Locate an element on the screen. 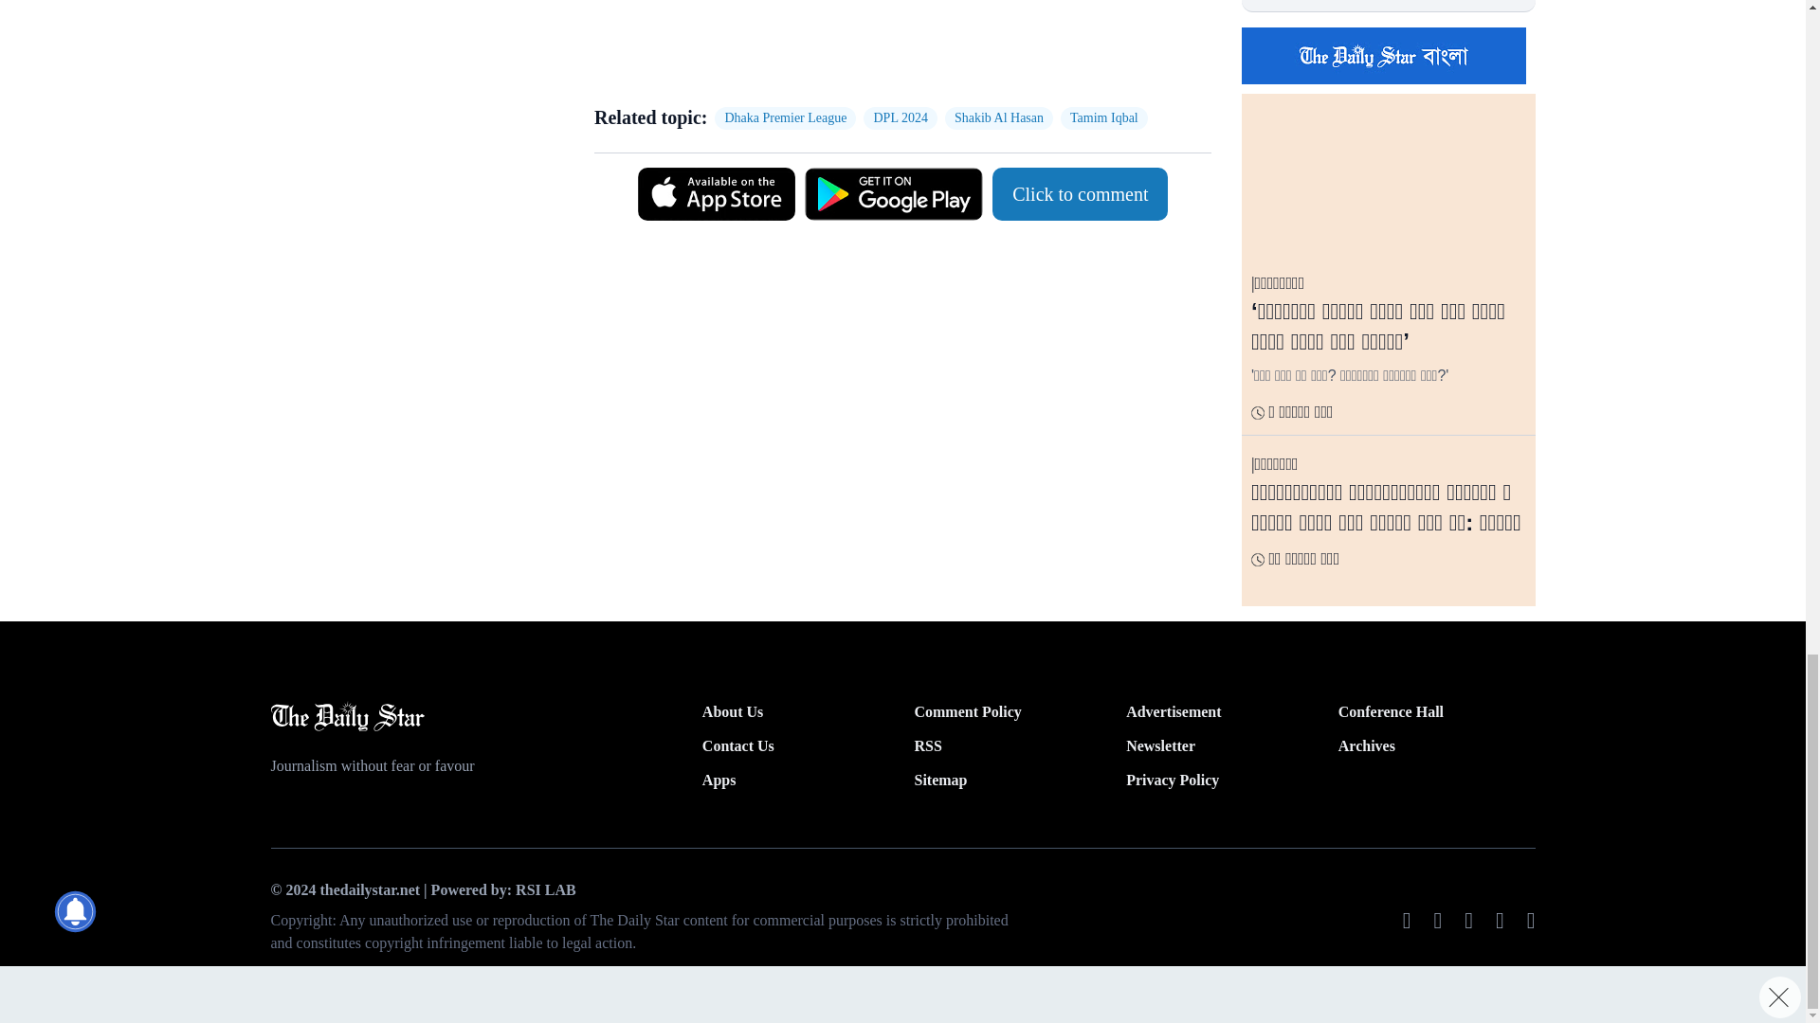  3rd party ad content is located at coordinates (893, 45).